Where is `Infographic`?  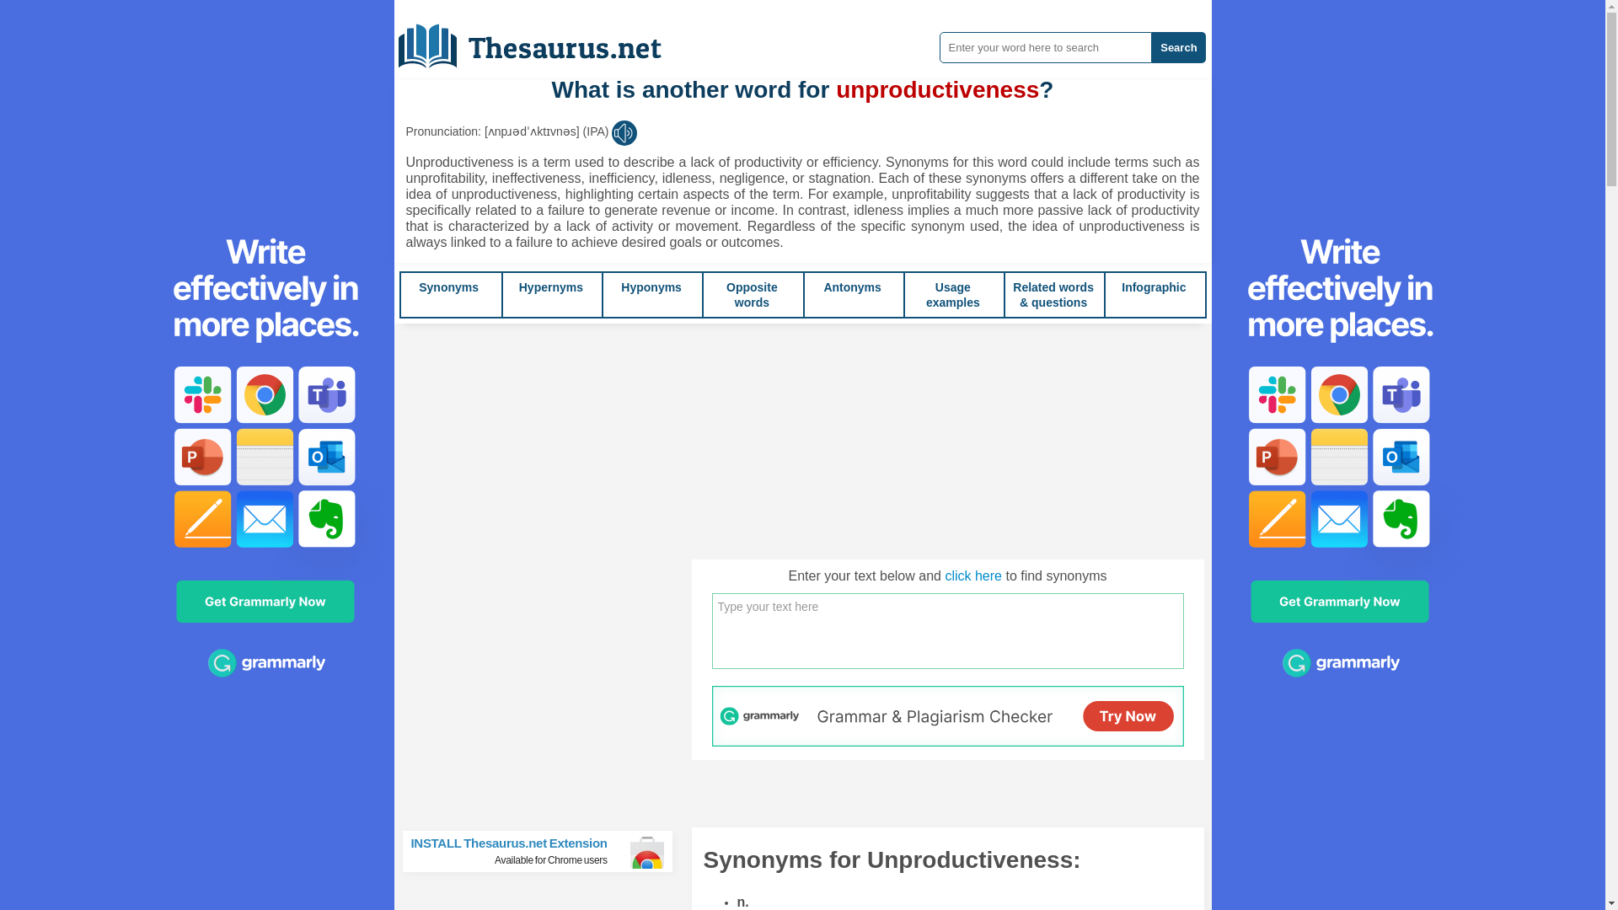
Infographic is located at coordinates (551, 286).